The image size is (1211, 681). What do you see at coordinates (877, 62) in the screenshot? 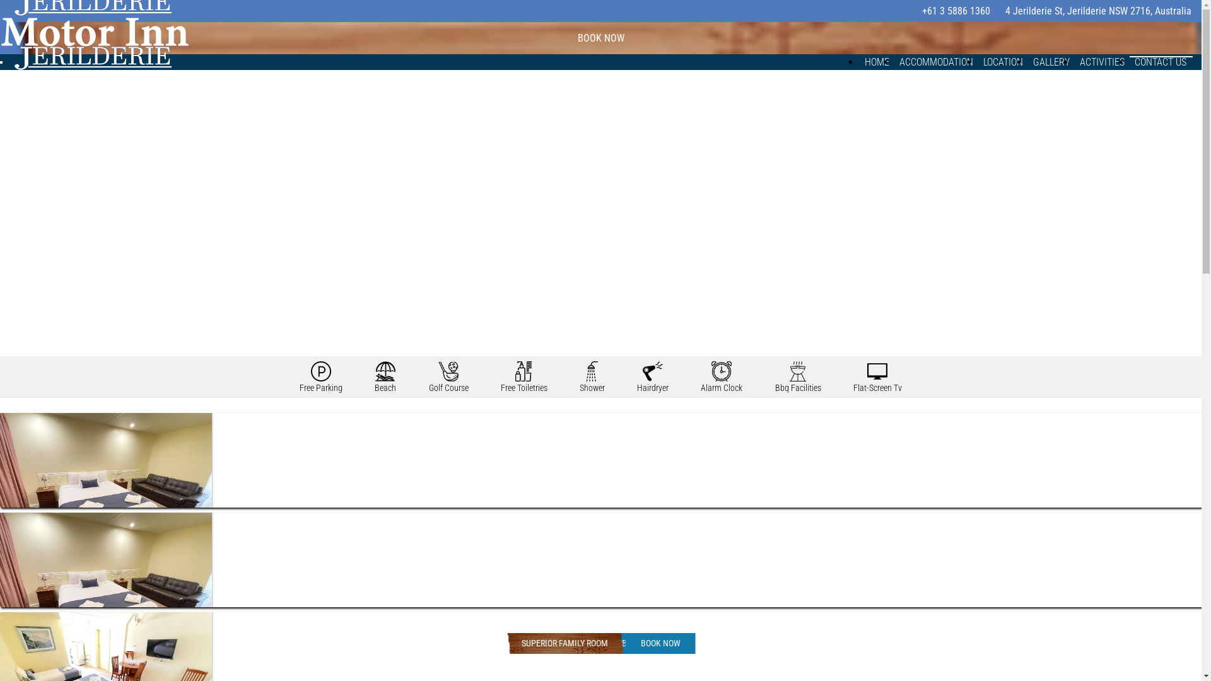
I see `HOME` at bounding box center [877, 62].